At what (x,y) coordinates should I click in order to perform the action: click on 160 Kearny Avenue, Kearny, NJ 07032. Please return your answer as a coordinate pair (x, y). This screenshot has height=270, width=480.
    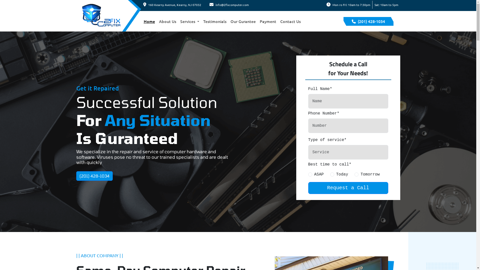
    Looking at the image, I should click on (173, 5).